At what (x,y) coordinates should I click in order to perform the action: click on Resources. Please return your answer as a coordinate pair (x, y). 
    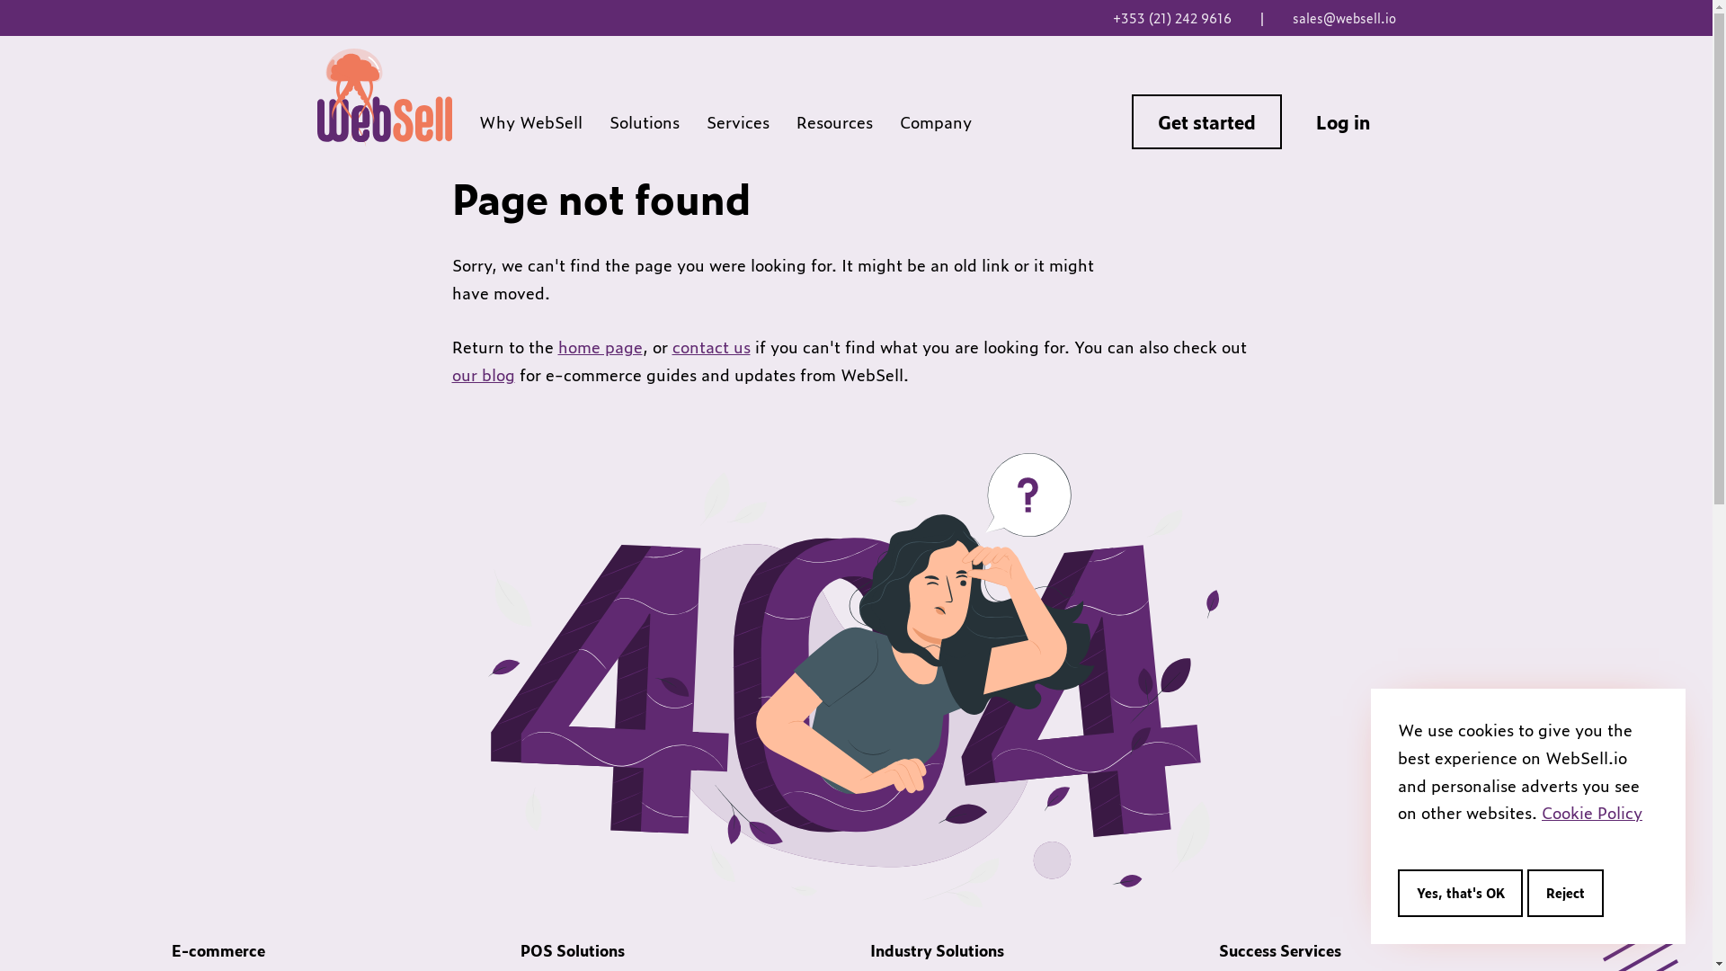
    Looking at the image, I should click on (834, 121).